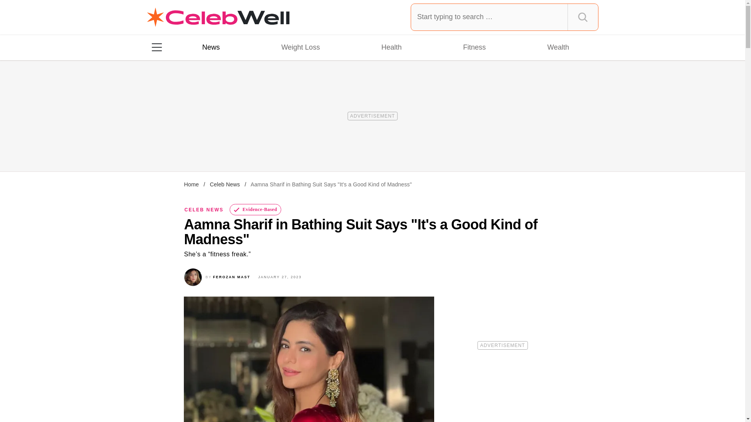 The image size is (751, 422). Describe the element at coordinates (211, 47) in the screenshot. I see `News` at that location.